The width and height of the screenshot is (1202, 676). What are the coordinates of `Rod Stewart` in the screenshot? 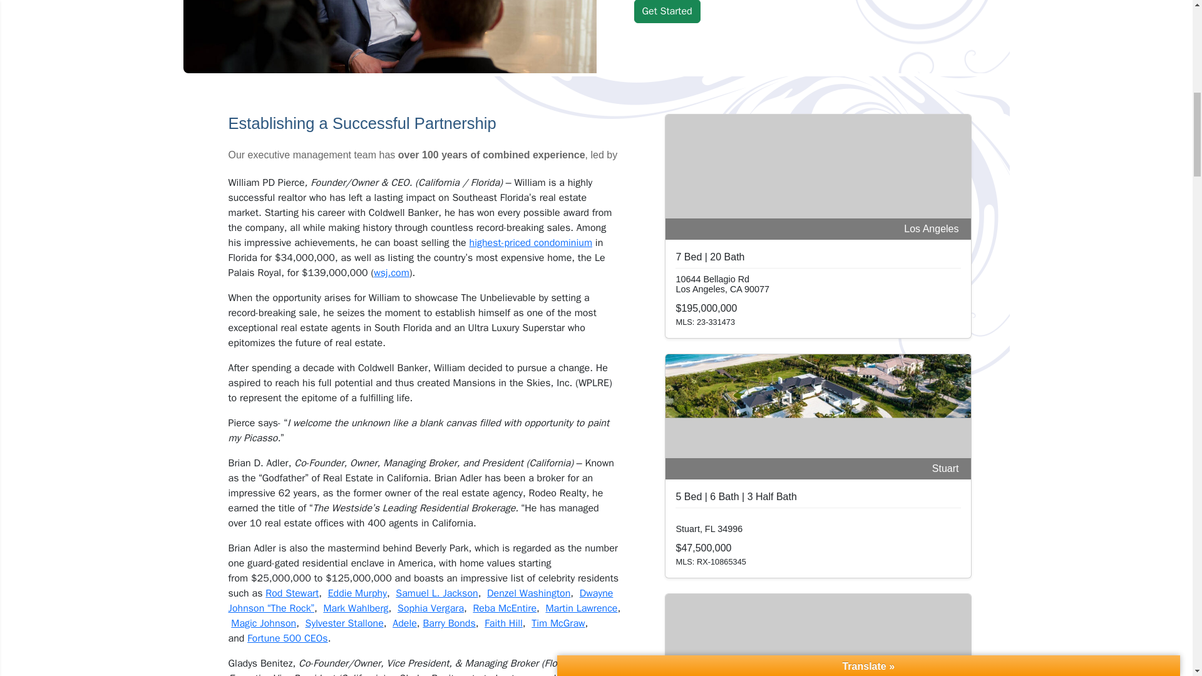 It's located at (292, 593).